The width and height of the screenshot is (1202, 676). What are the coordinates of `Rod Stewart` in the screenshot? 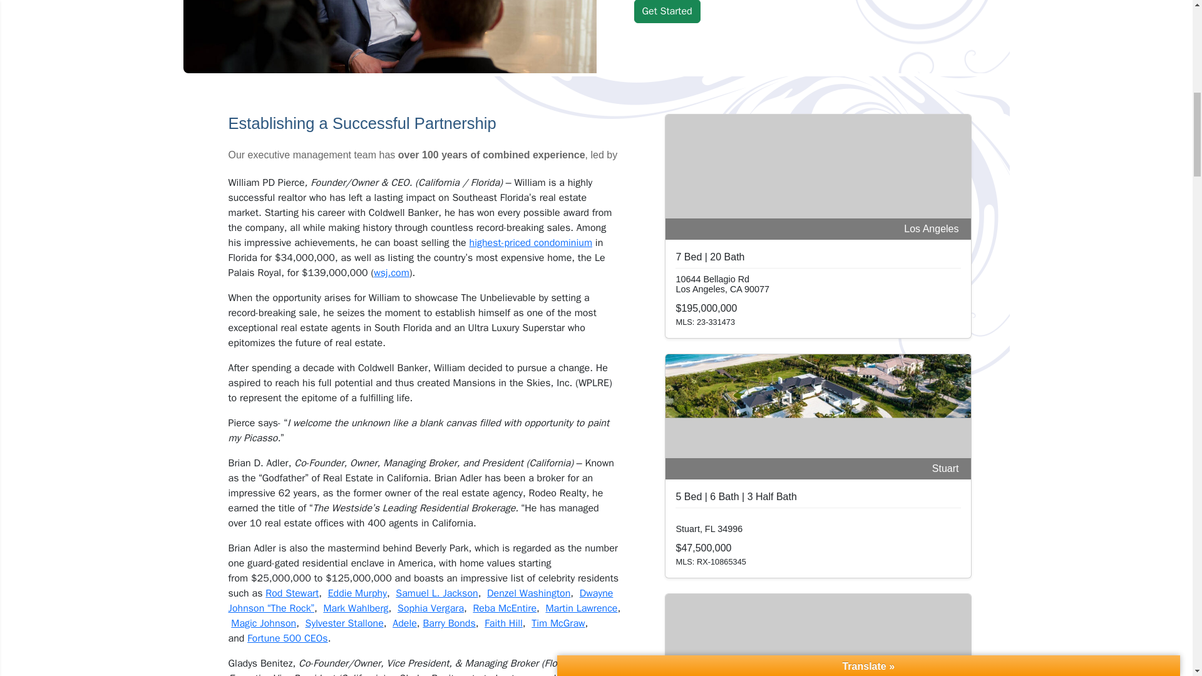 It's located at (292, 593).